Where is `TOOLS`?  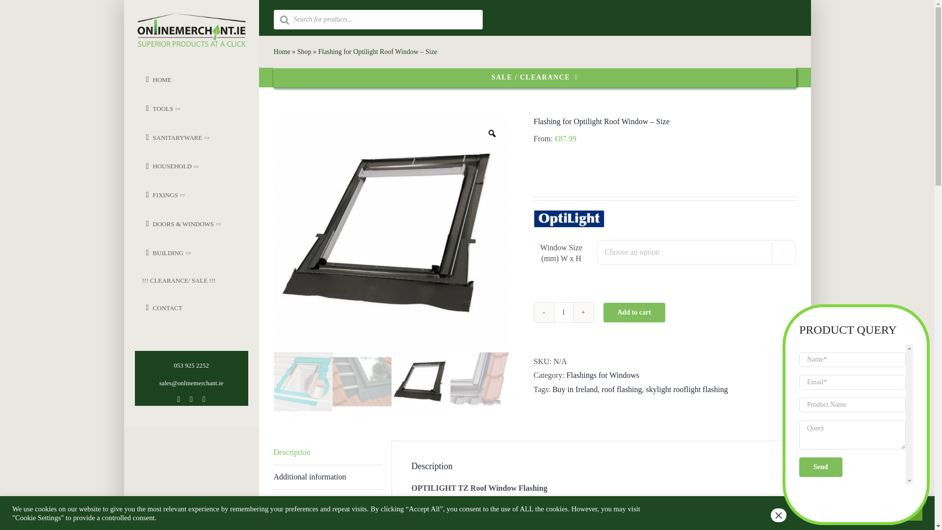
TOOLS is located at coordinates (183, 108).